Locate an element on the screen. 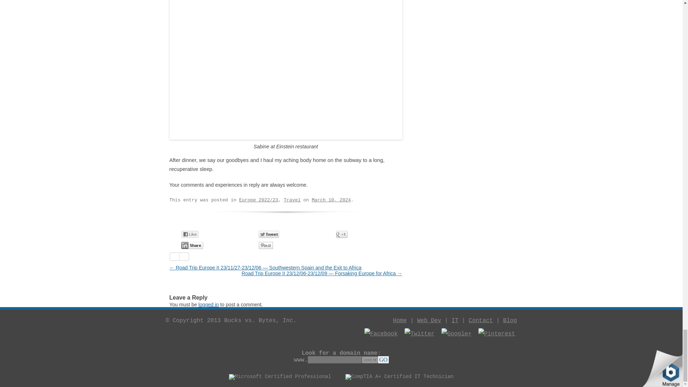  Send Email is located at coordinates (335, 245).